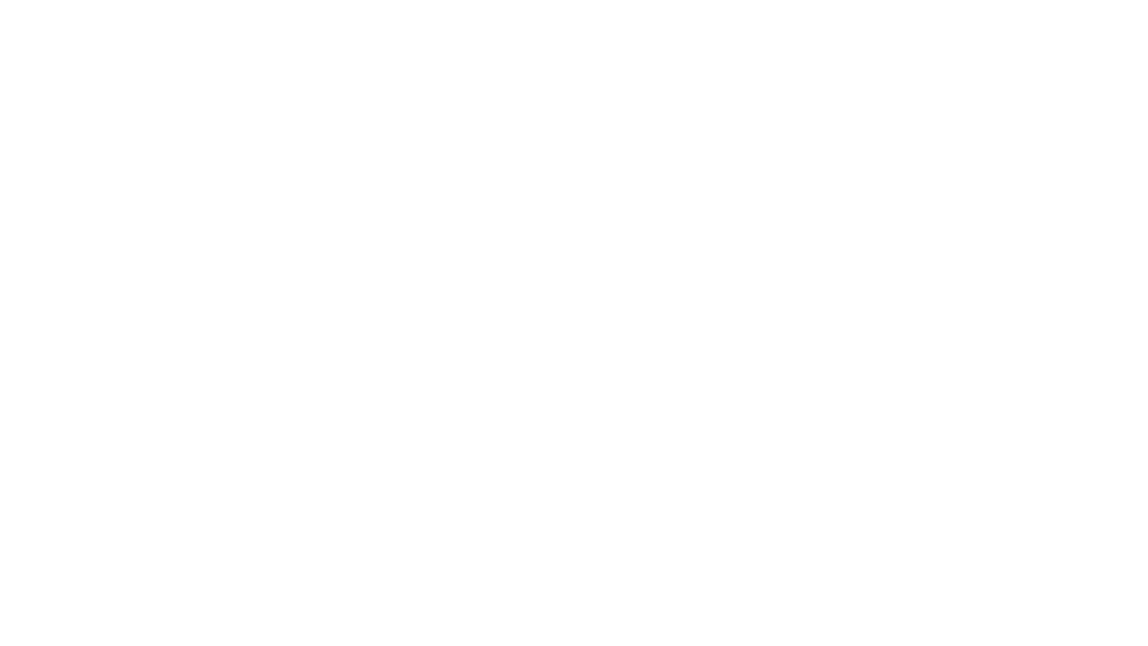 This screenshot has height=646, width=1148. What do you see at coordinates (521, 39) in the screenshot?
I see `1508726379221742.png` at bounding box center [521, 39].